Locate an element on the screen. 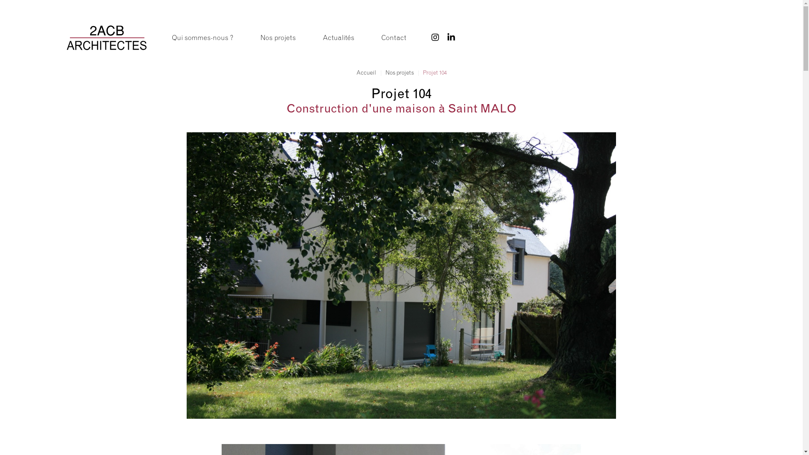 Image resolution: width=809 pixels, height=455 pixels. Twitter is located at coordinates (435, 37).